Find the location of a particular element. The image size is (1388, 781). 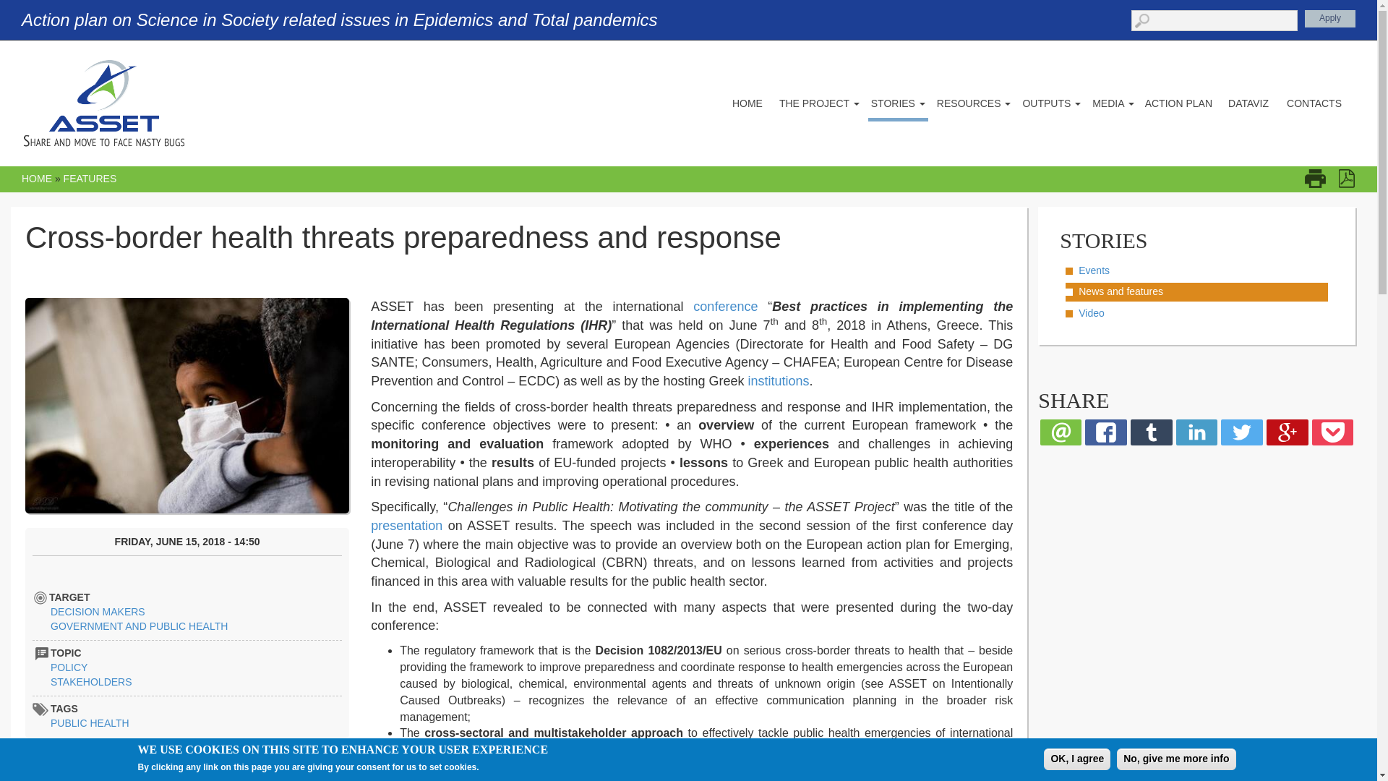

ACTION PLAN is located at coordinates (1178, 106).